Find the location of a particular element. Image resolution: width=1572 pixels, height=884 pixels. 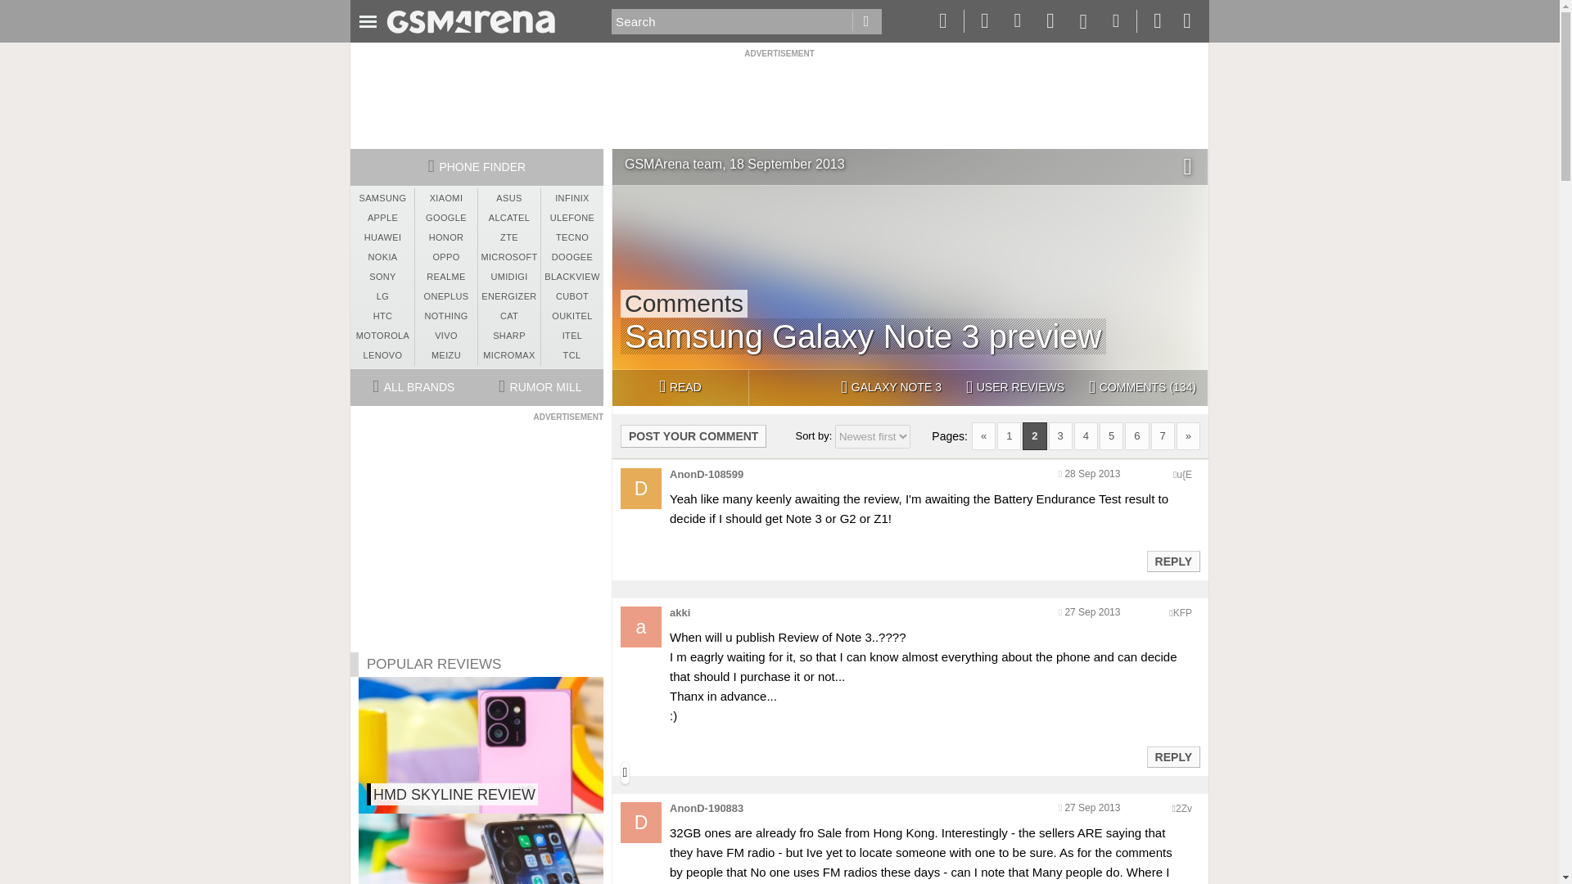

Encoded anonymized location is located at coordinates (1184, 475).